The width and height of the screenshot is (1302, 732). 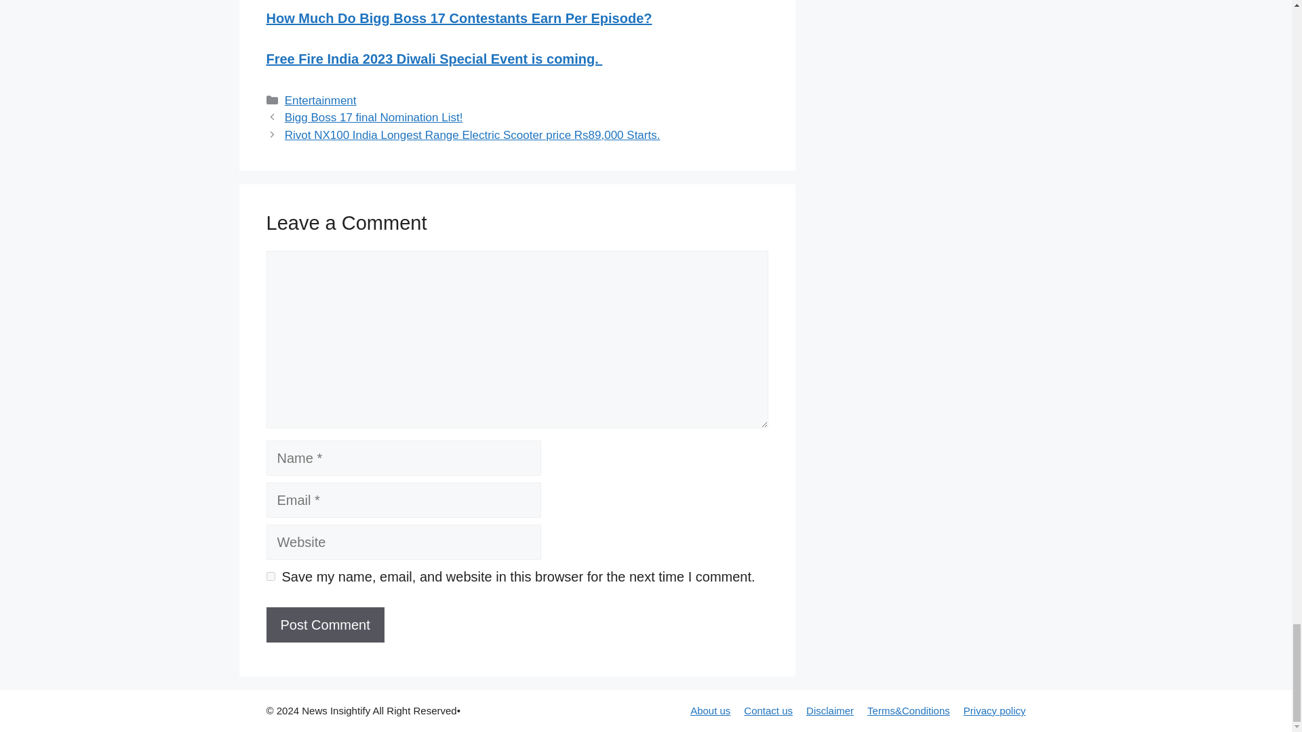 I want to click on Disclaimer, so click(x=830, y=710).